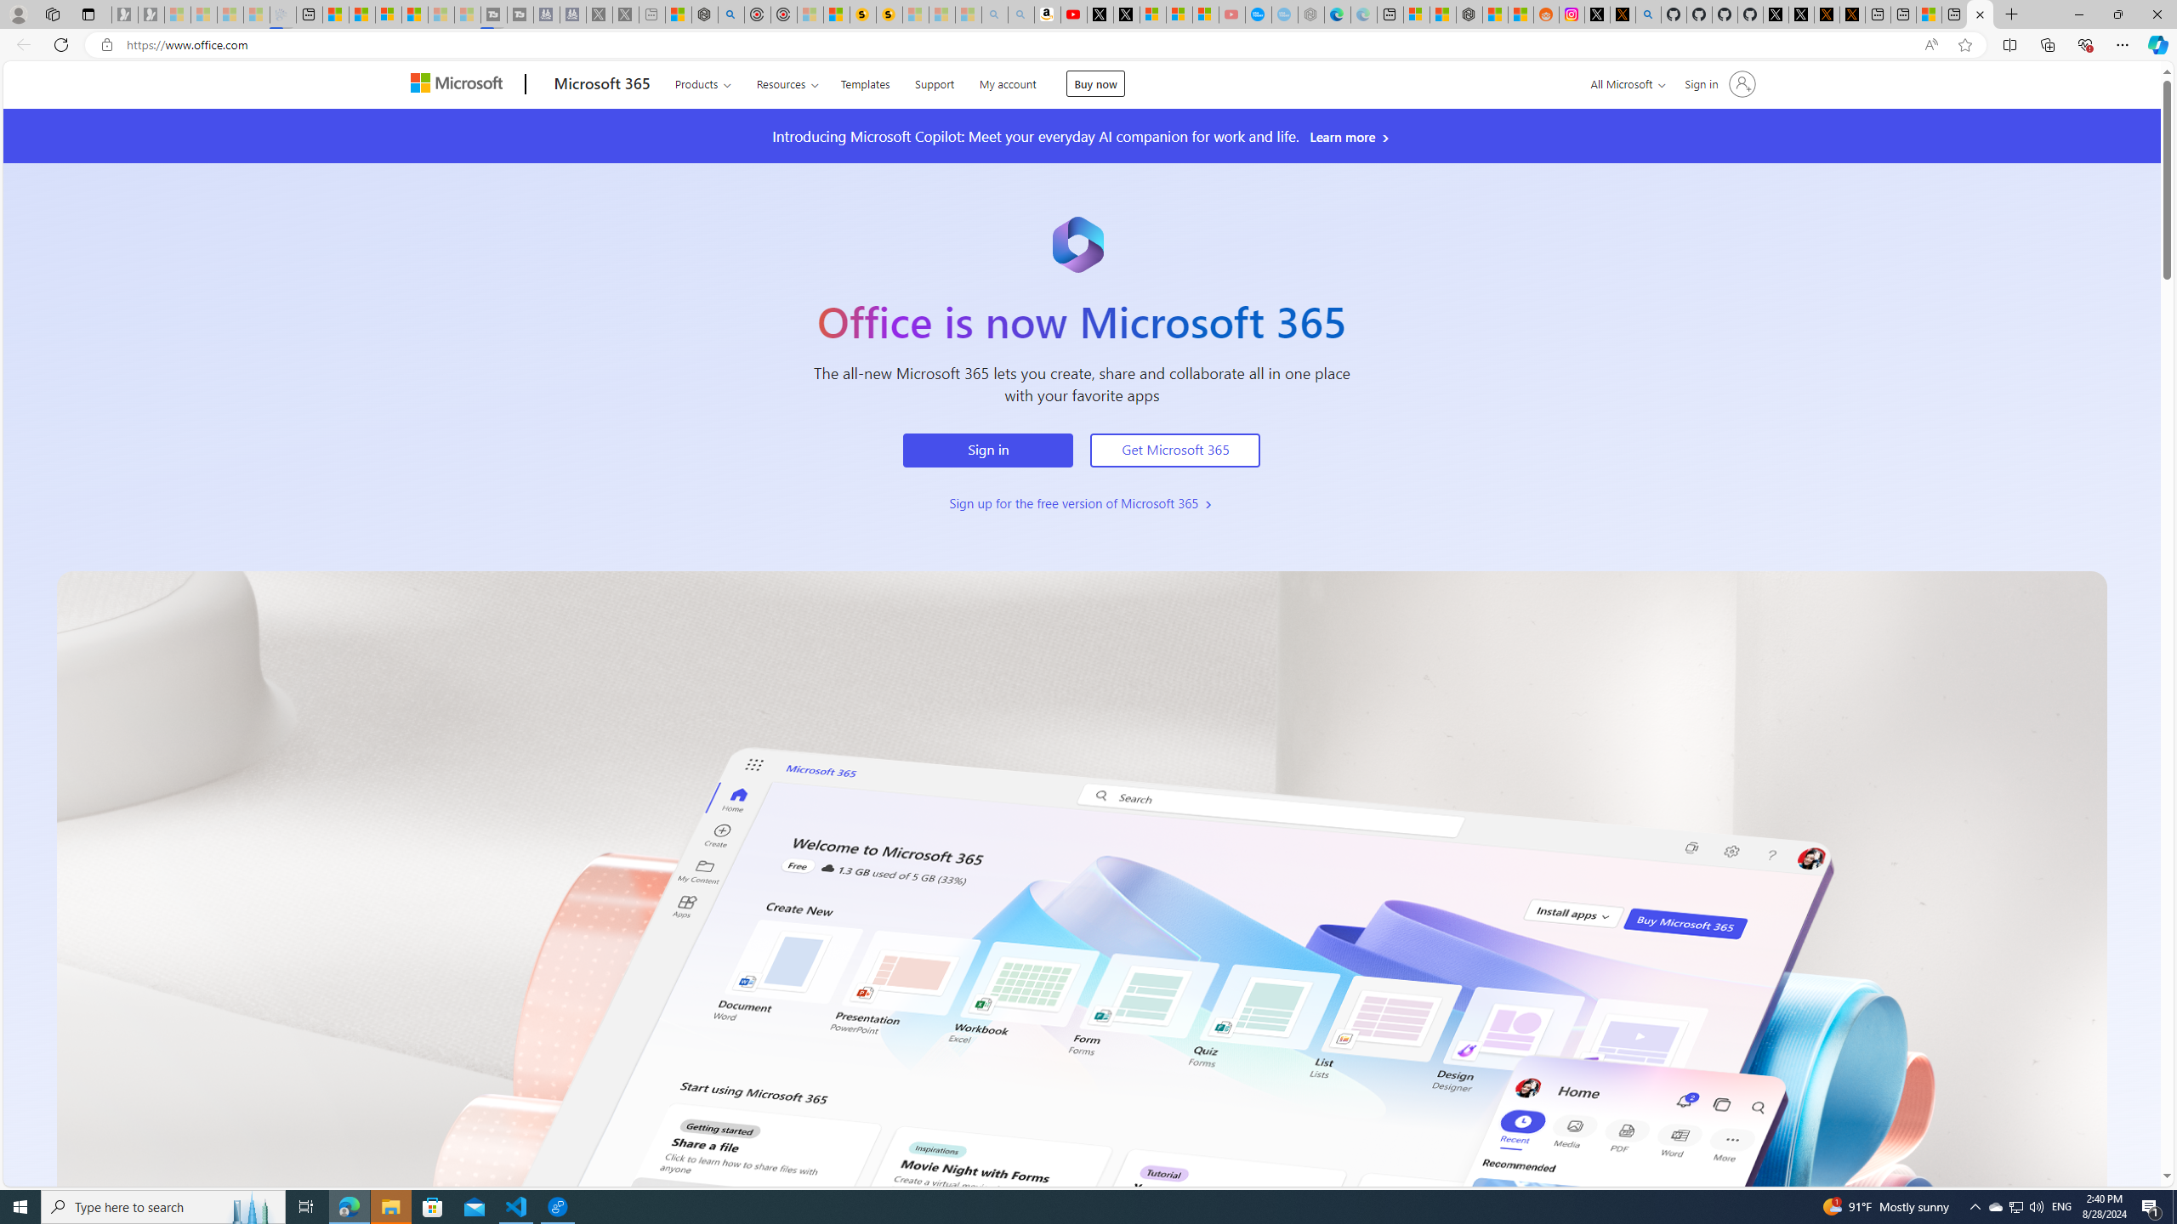 Image resolution: width=2177 pixels, height=1224 pixels. Describe the element at coordinates (1078, 245) in the screenshot. I see `Microsoft 365 Logo` at that location.